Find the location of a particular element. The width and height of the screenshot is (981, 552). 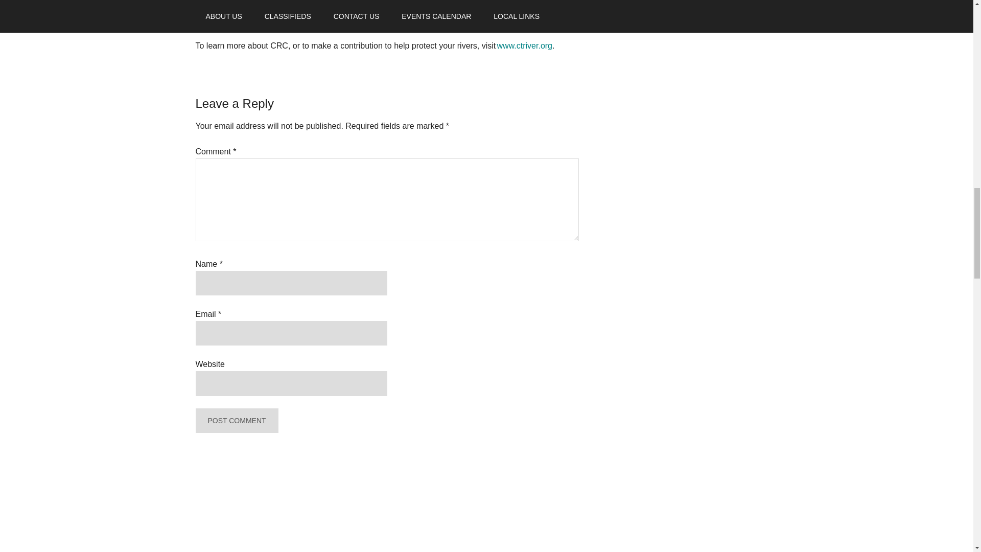

3rd party ad content is located at coordinates (670, 414).